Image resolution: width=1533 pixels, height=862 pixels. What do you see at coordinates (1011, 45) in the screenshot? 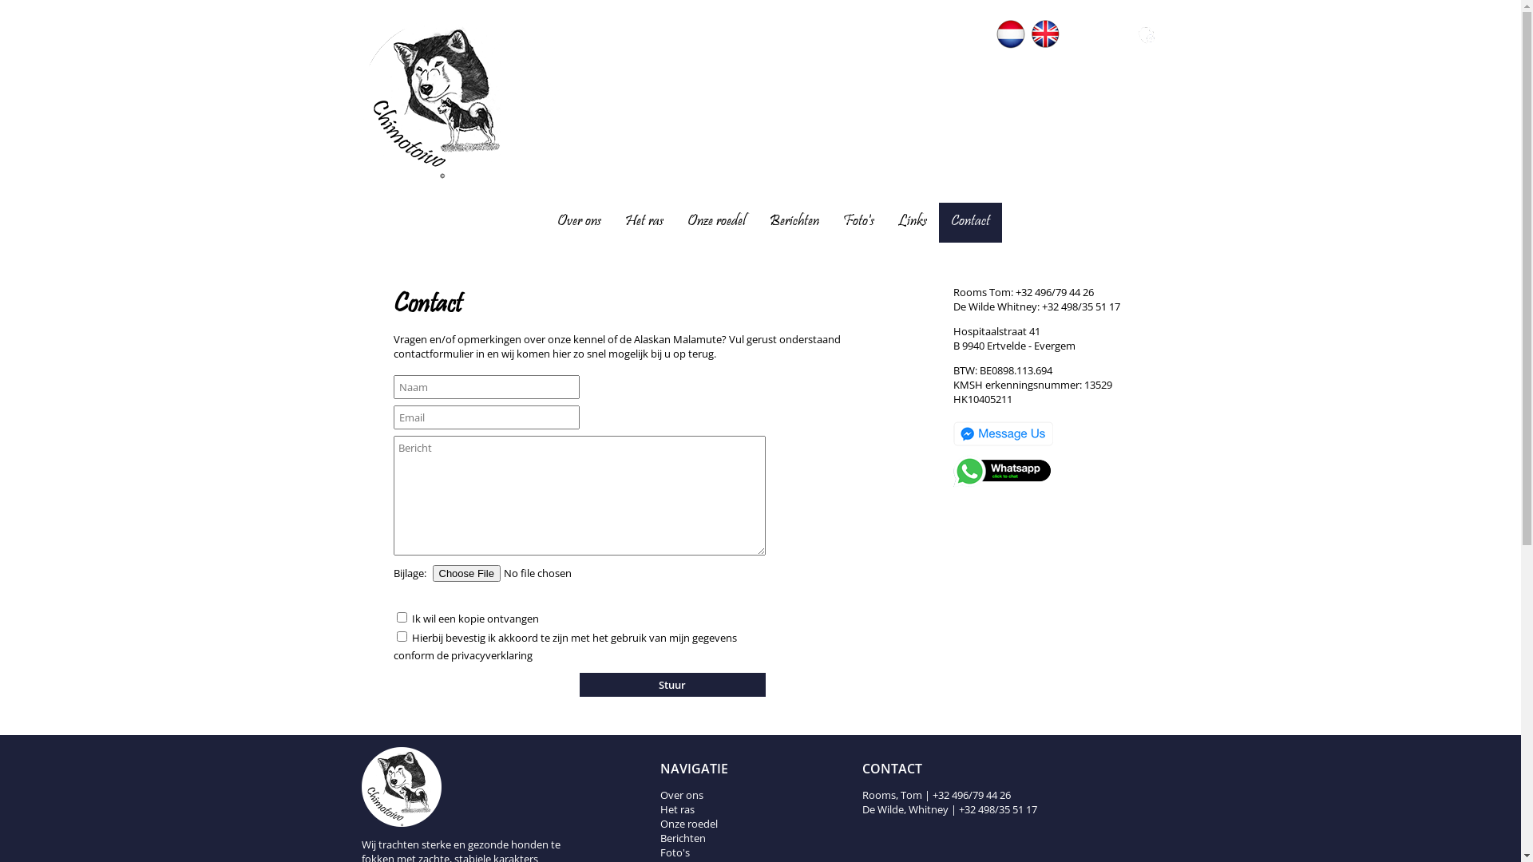
I see `Bekijk Chimotoivo in het Nederlands` at bounding box center [1011, 45].